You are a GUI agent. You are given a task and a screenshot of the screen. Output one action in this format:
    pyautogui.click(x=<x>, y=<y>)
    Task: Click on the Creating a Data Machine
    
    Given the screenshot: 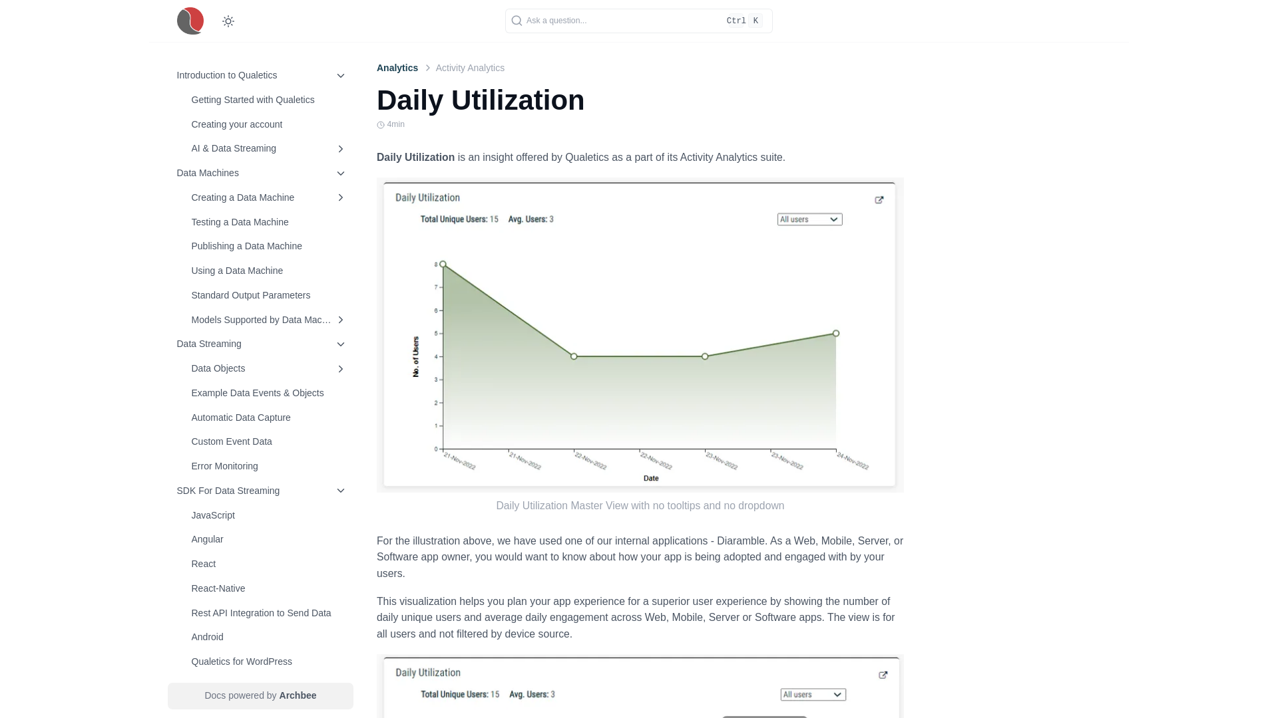 What is the action you would take?
    pyautogui.click(x=266, y=197)
    